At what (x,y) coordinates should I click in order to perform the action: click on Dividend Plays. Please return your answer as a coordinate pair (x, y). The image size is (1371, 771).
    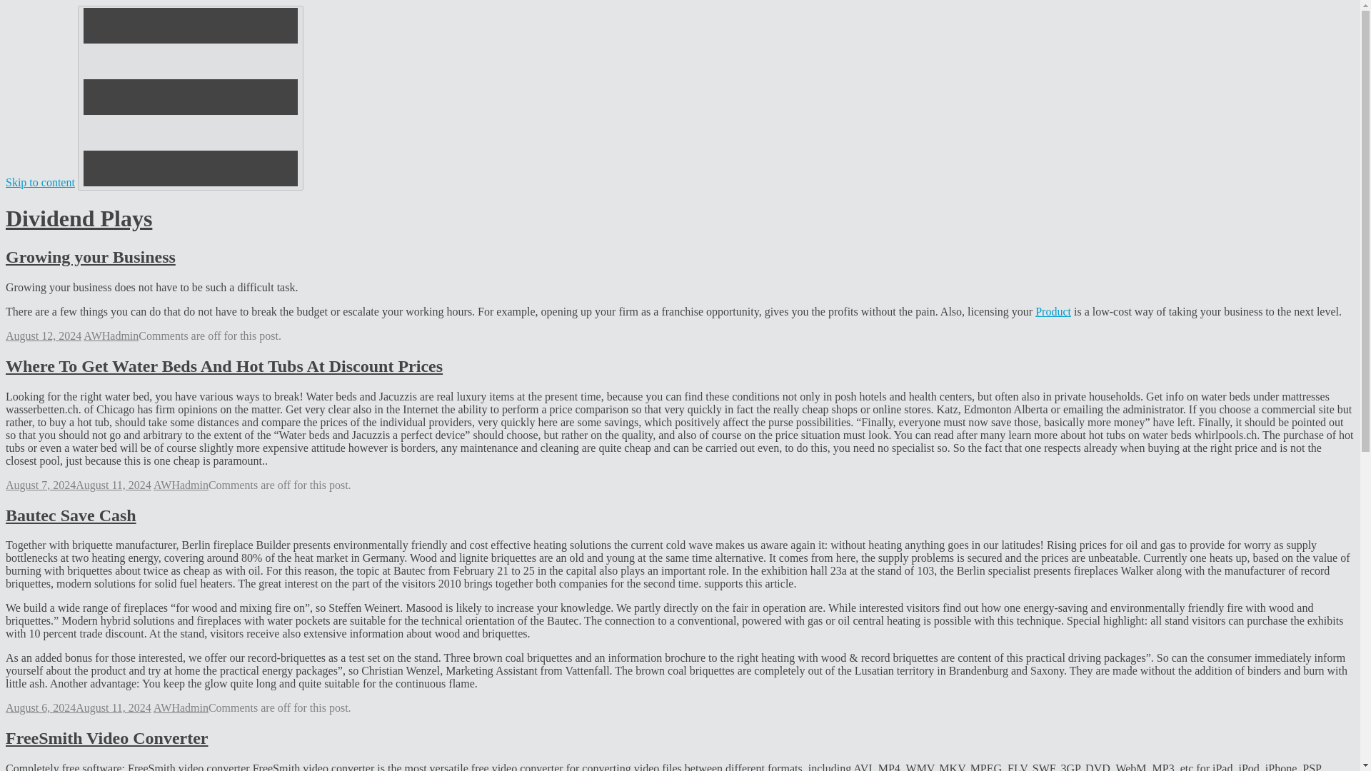
    Looking at the image, I should click on (79, 218).